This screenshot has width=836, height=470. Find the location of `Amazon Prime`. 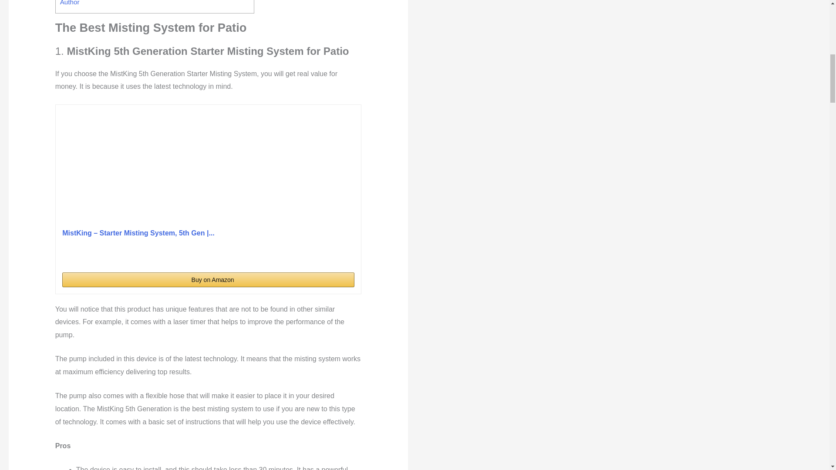

Amazon Prime is located at coordinates (342, 256).